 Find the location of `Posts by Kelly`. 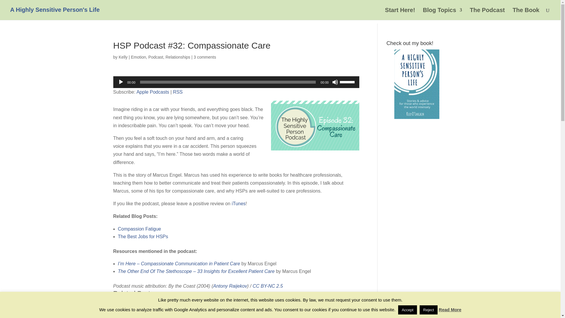

Posts by Kelly is located at coordinates (123, 57).